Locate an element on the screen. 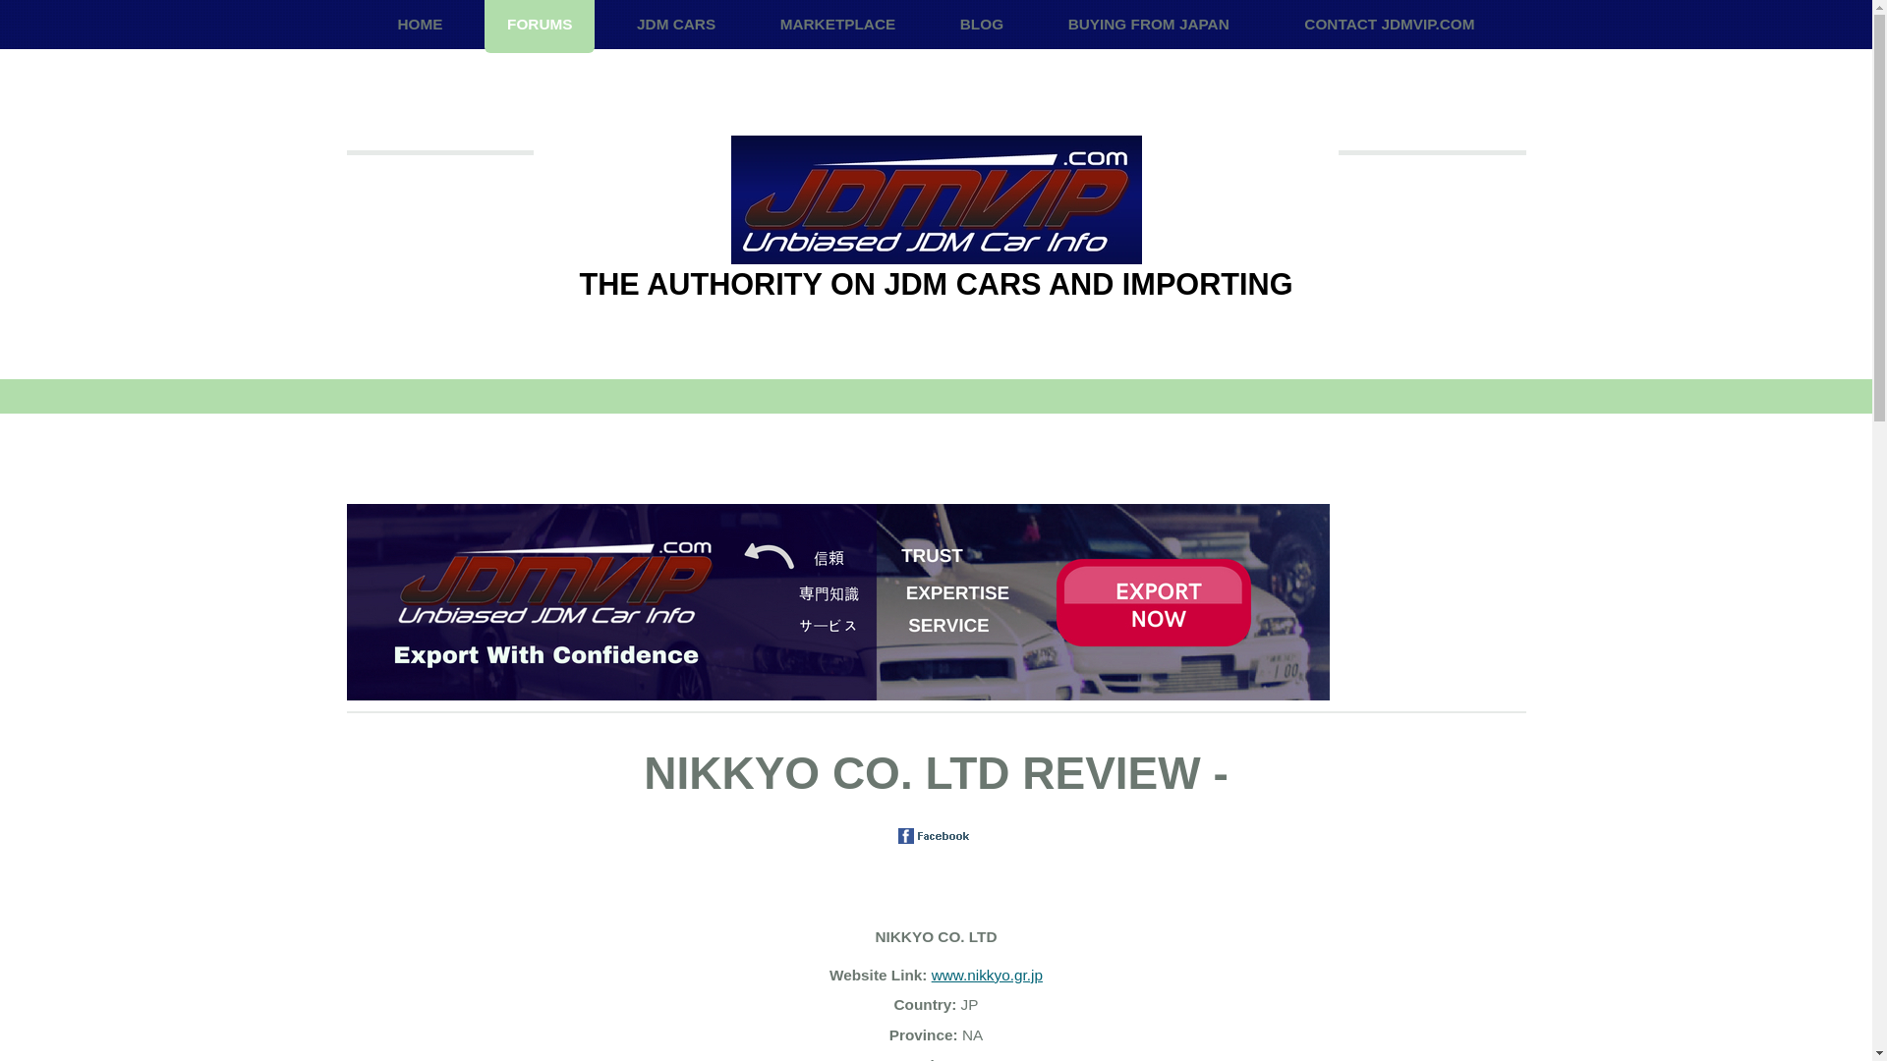 The image size is (1887, 1061). CONTACT JDMVIP.COM is located at coordinates (1388, 27).